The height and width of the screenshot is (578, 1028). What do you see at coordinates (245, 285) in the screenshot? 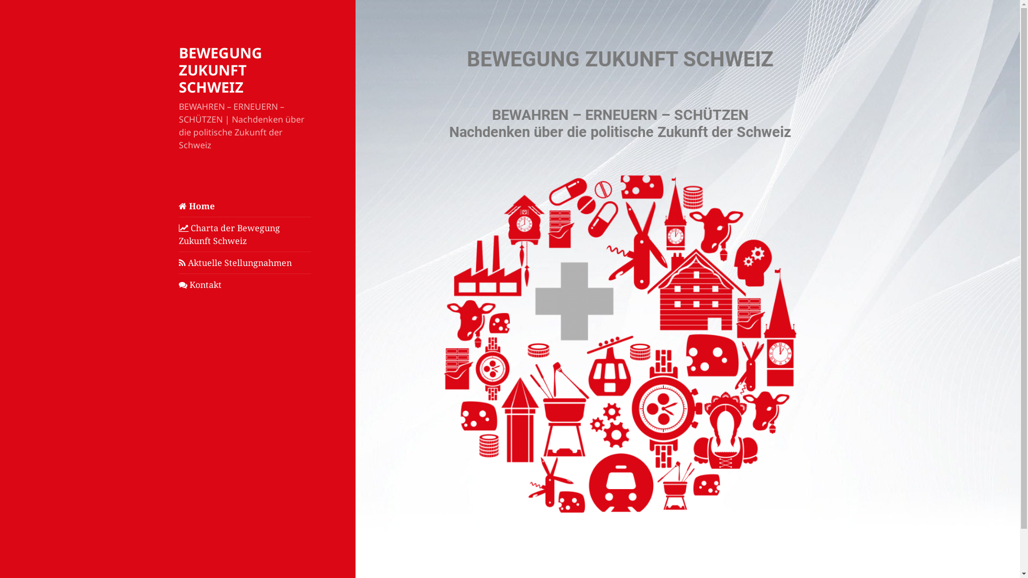
I see `Kontakt` at bounding box center [245, 285].